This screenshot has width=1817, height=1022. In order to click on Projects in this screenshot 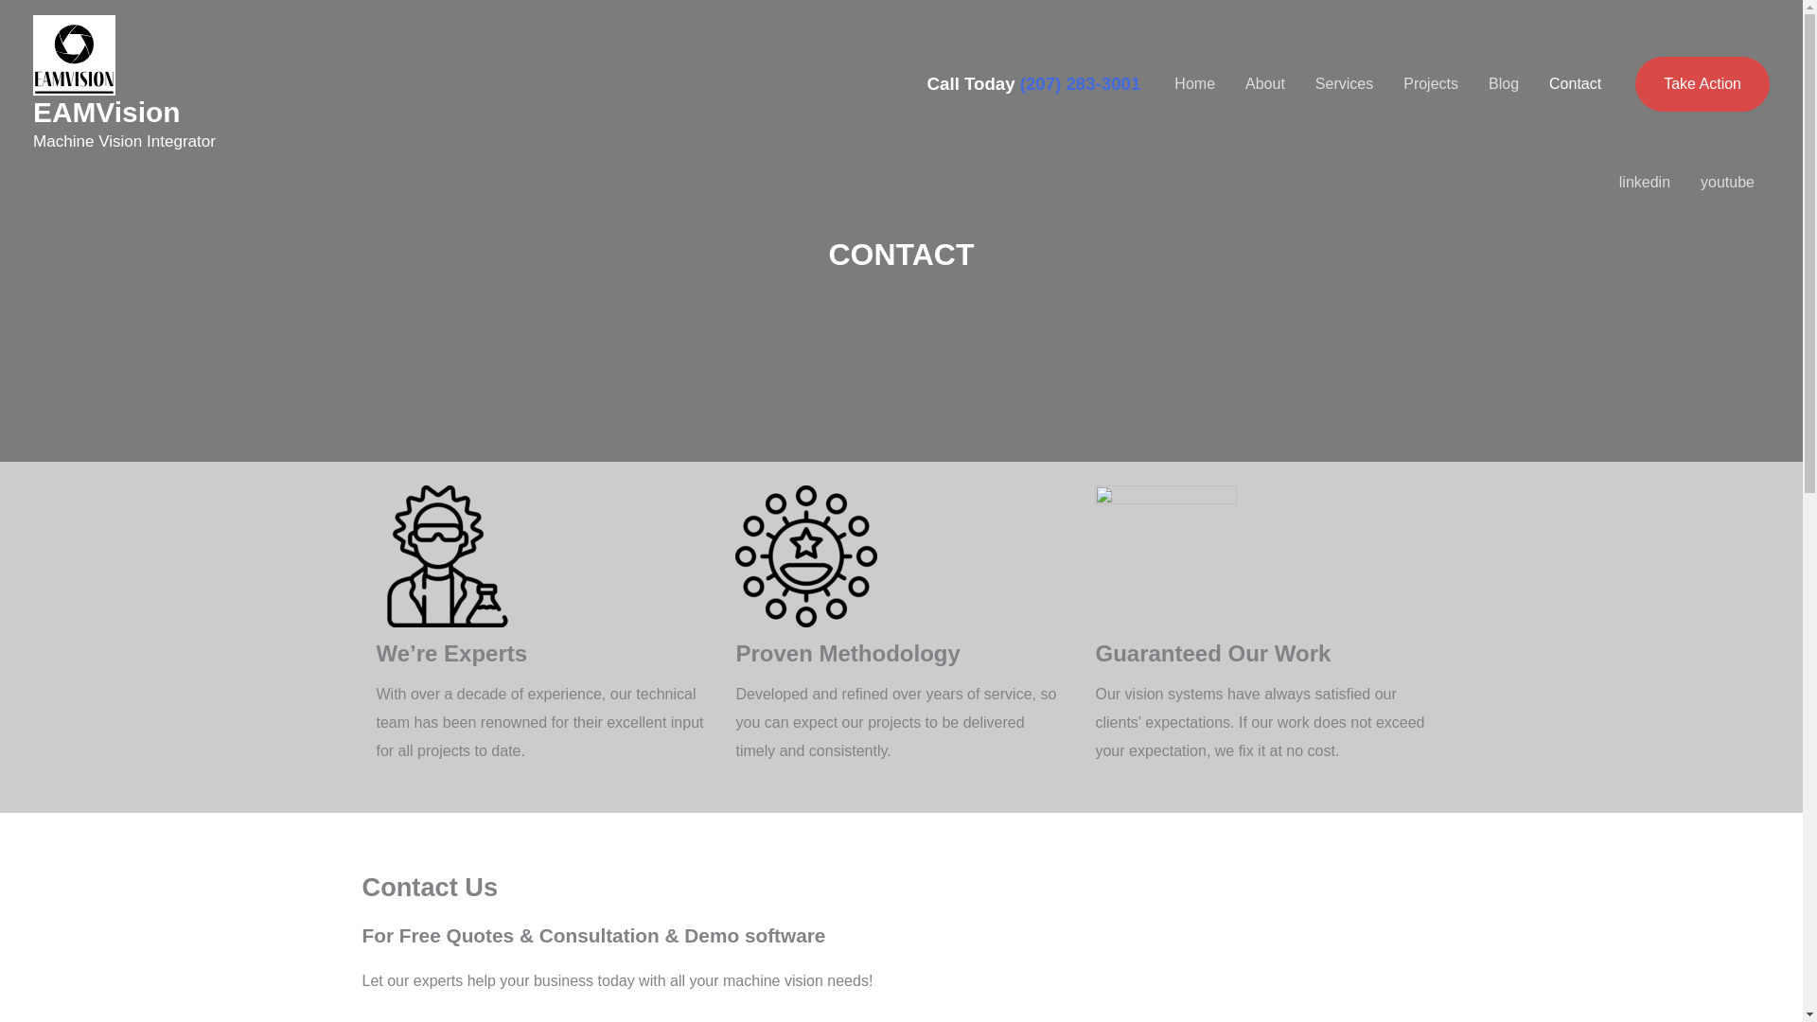, I will do `click(1431, 84)`.